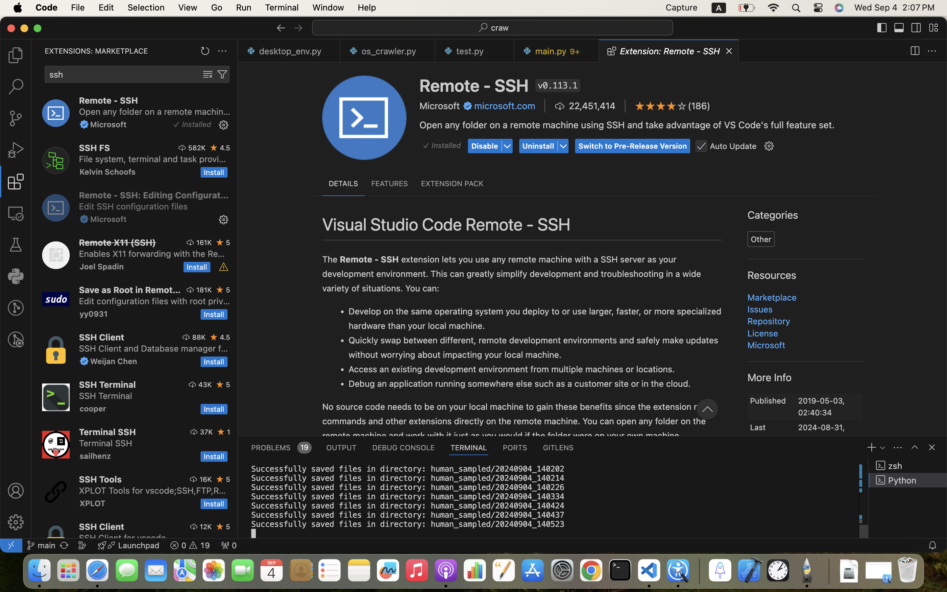 The width and height of the screenshot is (947, 592). I want to click on File system, terminal and task provider using SSH, so click(153, 159).